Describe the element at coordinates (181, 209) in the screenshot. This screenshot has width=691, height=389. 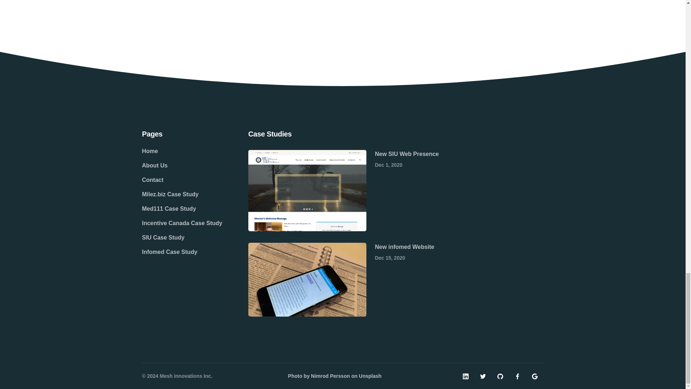
I see `Med111 Case Study` at that location.